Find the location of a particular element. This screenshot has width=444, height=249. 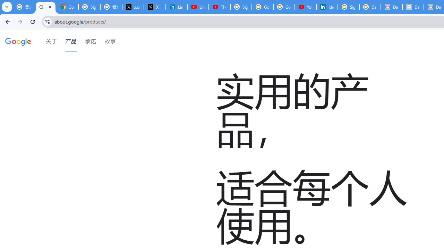

Data Privacy Framework is located at coordinates (413, 7).